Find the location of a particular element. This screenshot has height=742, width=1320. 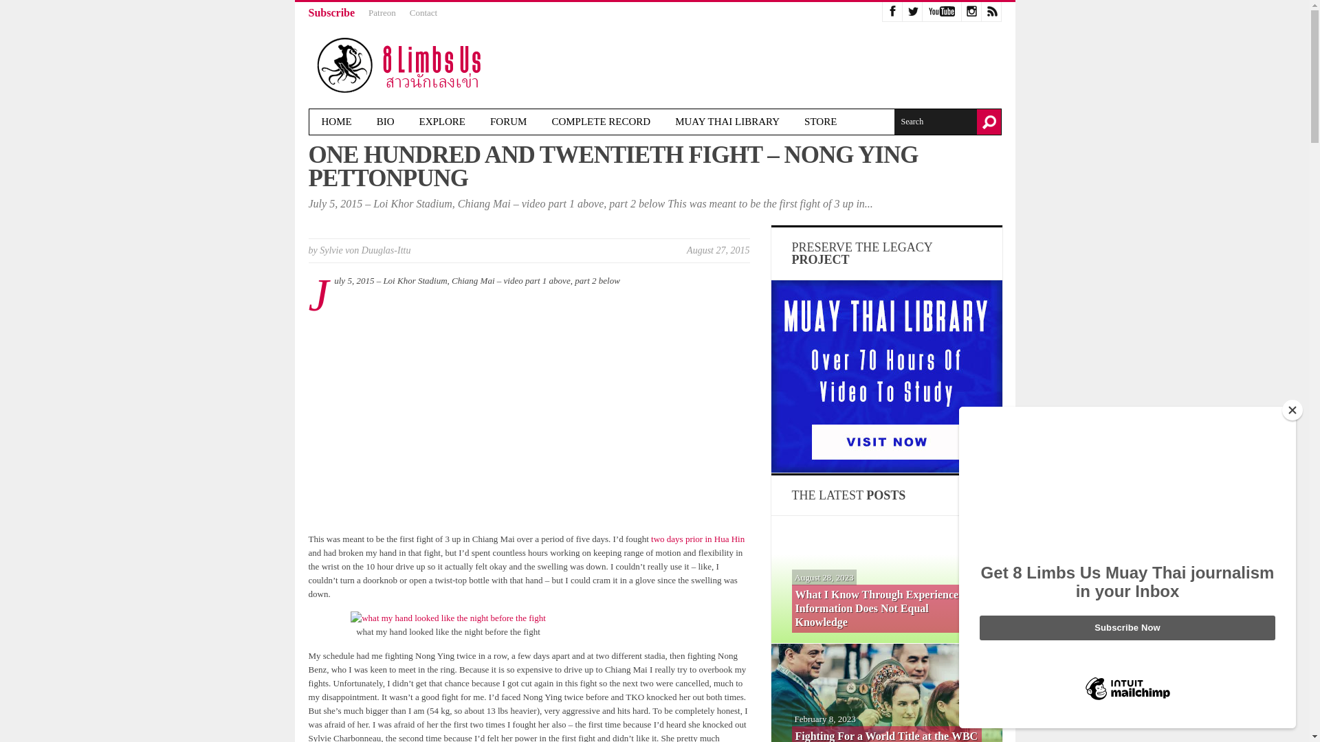

COMPLETE RECORD is located at coordinates (600, 121).